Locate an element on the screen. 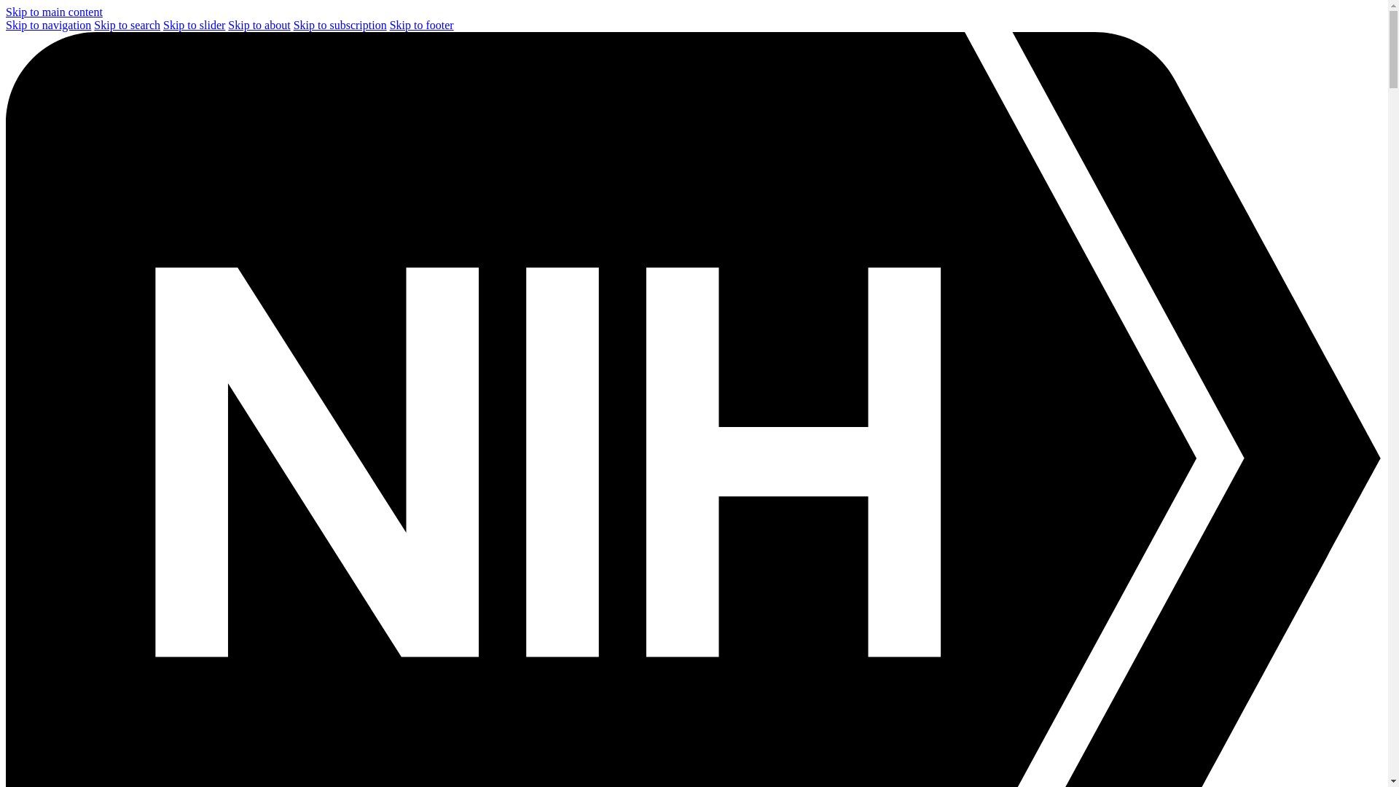  Skip to search is located at coordinates (127, 25).